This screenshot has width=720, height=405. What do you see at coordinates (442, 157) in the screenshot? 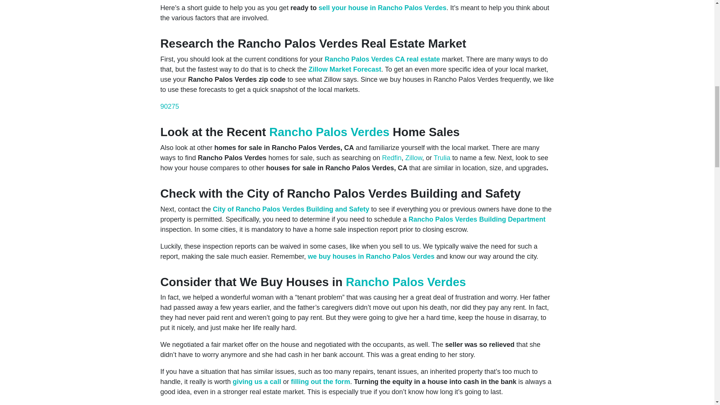
I see `Trulia` at bounding box center [442, 157].